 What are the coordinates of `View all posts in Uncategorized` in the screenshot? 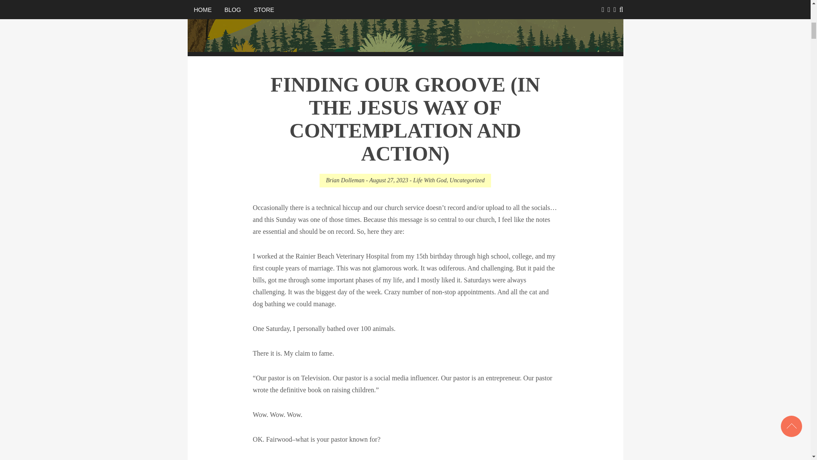 It's located at (467, 180).